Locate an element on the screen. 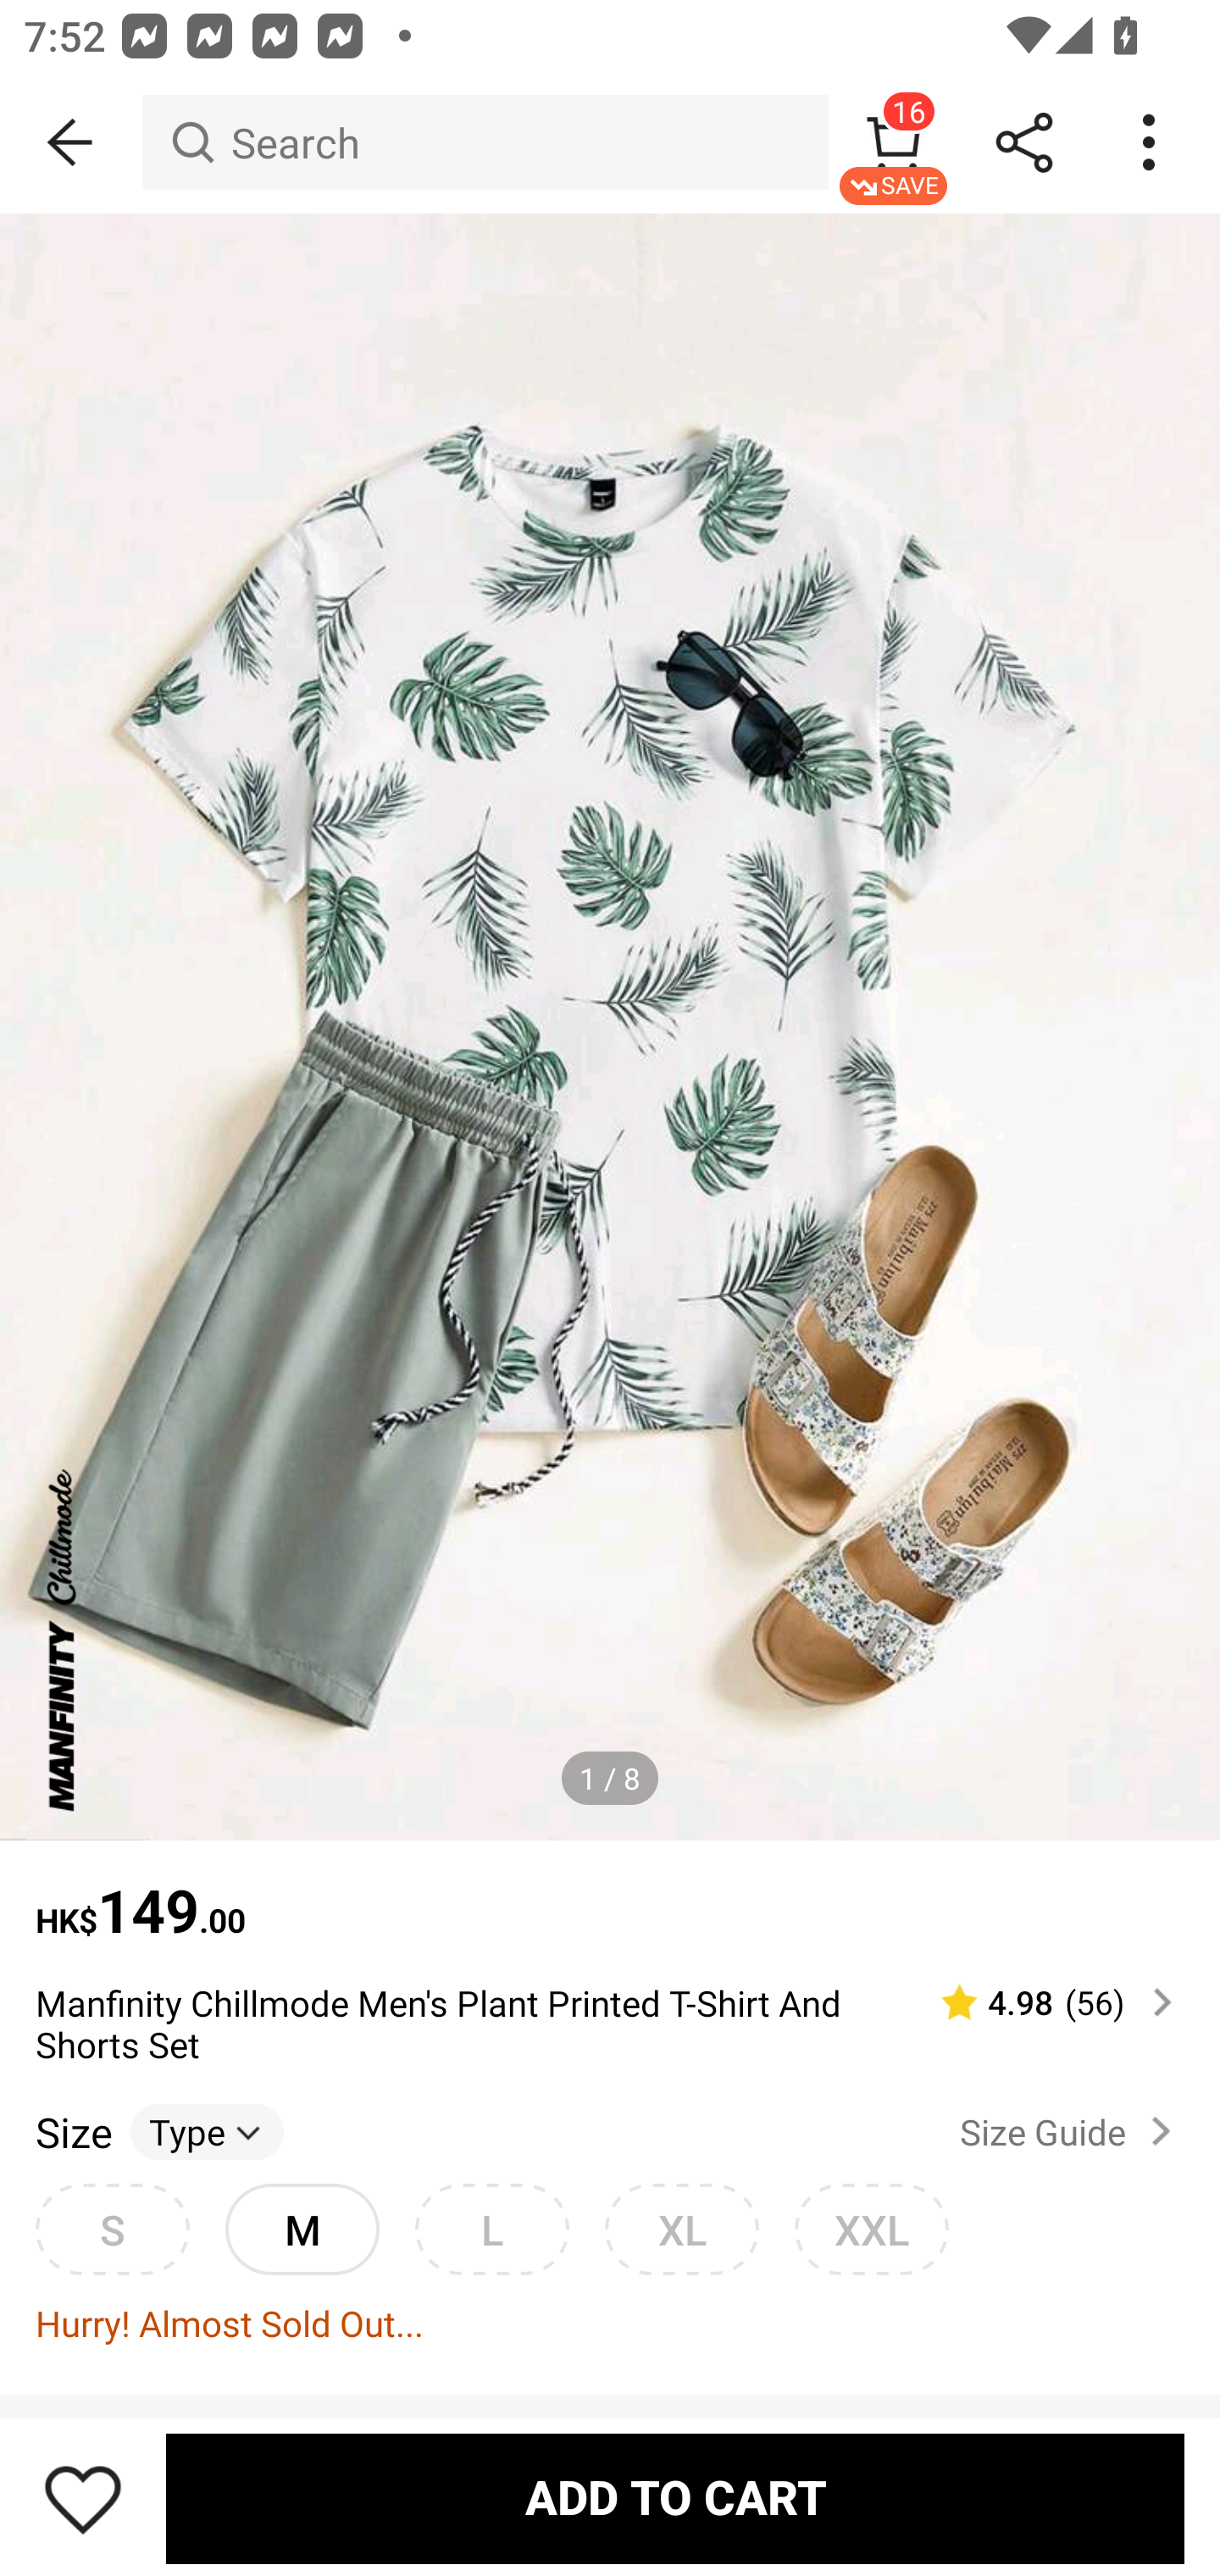 The image size is (1220, 2576). M Munselected option is located at coordinates (302, 2229).